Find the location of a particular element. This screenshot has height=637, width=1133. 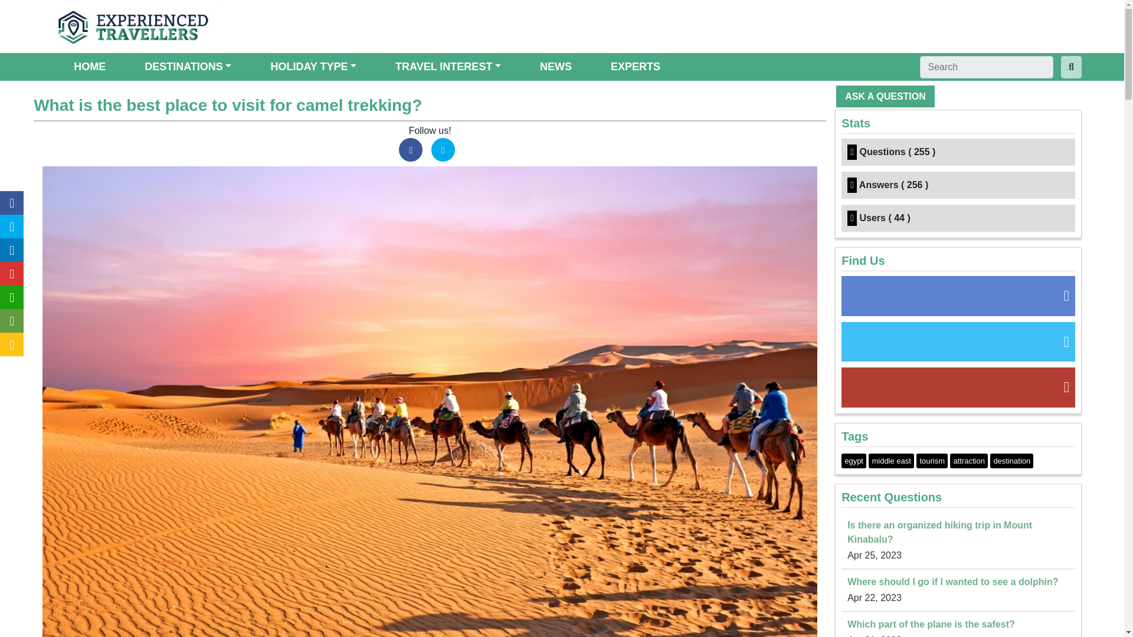

Email is located at coordinates (12, 320).